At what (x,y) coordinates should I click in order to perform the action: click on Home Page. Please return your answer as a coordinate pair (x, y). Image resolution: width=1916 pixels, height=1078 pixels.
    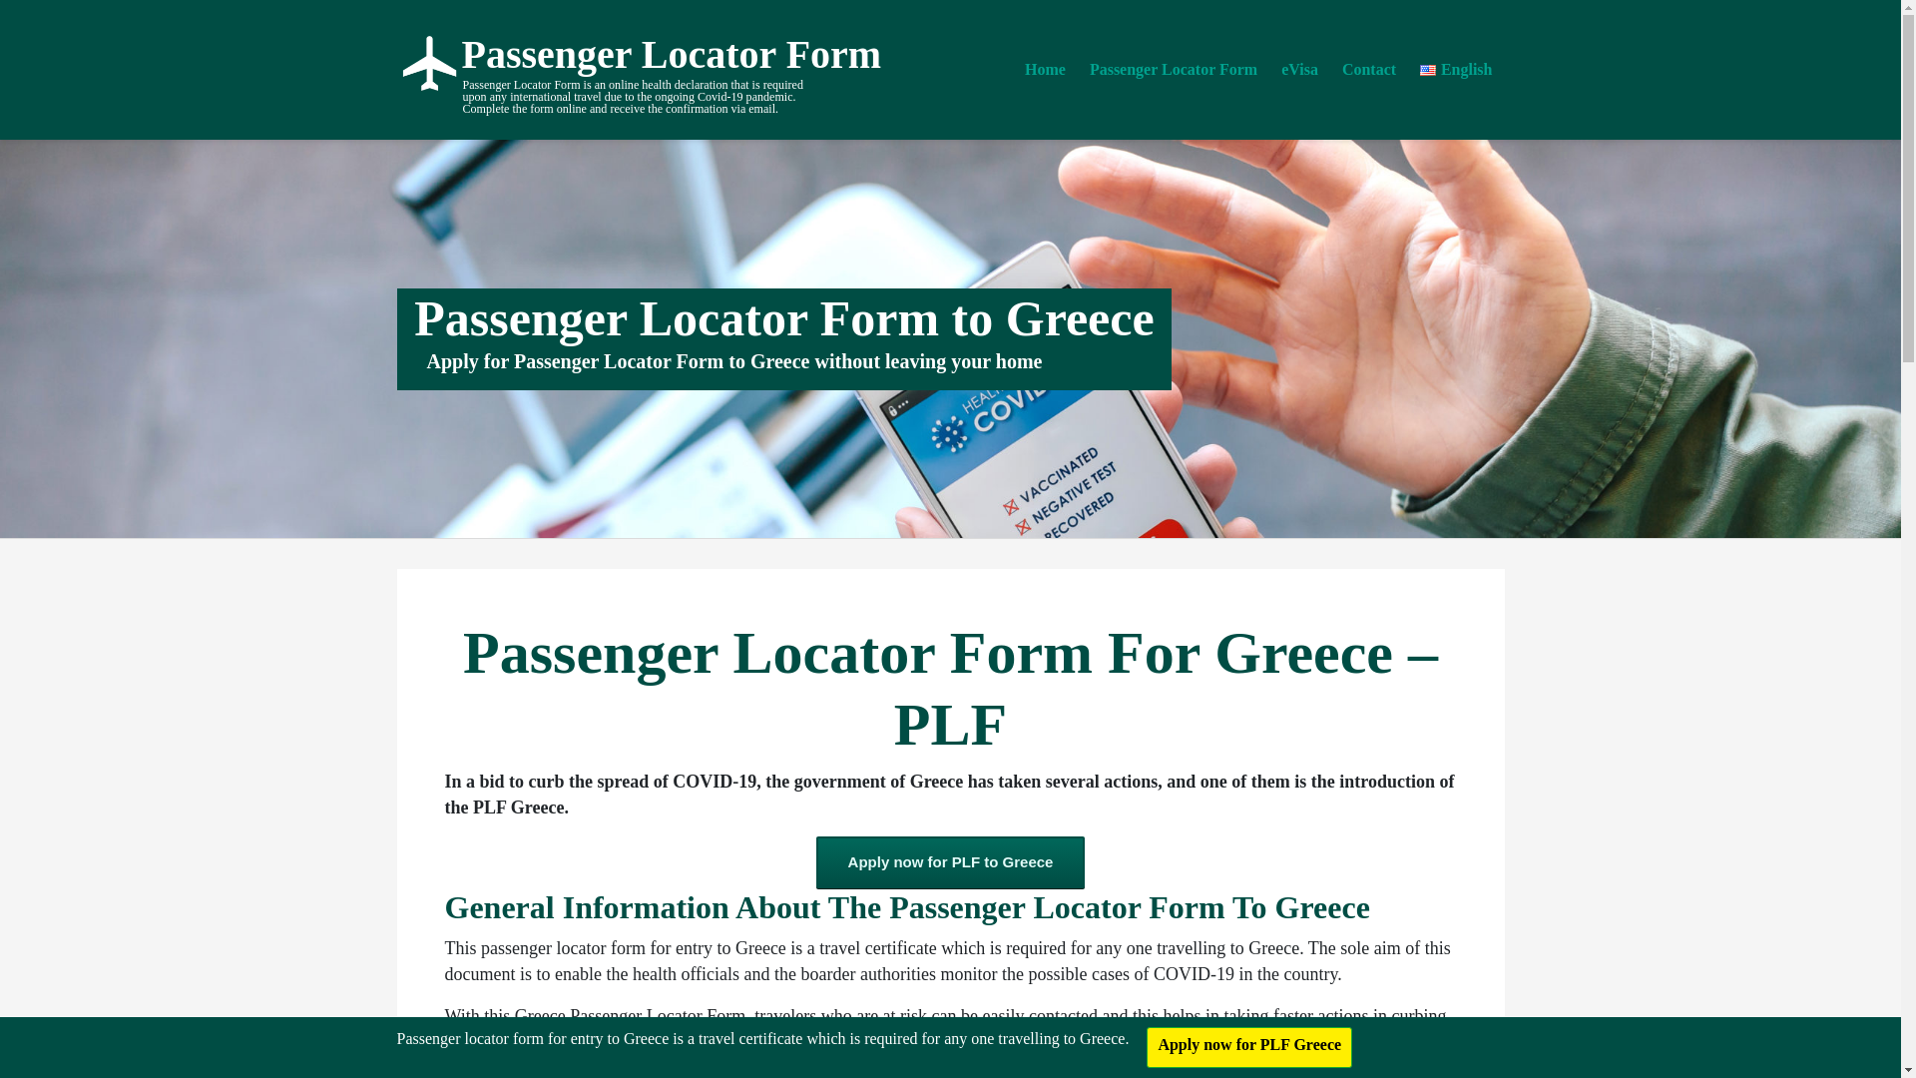
    Looking at the image, I should click on (607, 62).